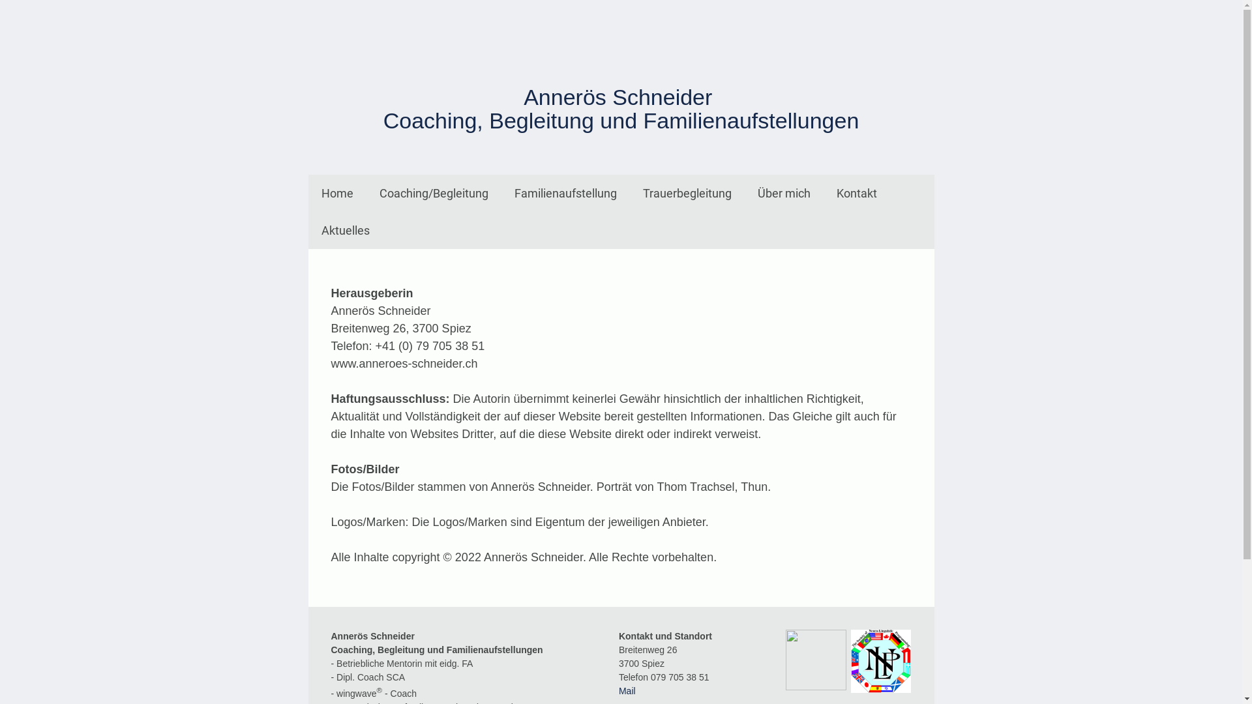 This screenshot has width=1252, height=704. Describe the element at coordinates (856, 193) in the screenshot. I see `Kontakt` at that location.